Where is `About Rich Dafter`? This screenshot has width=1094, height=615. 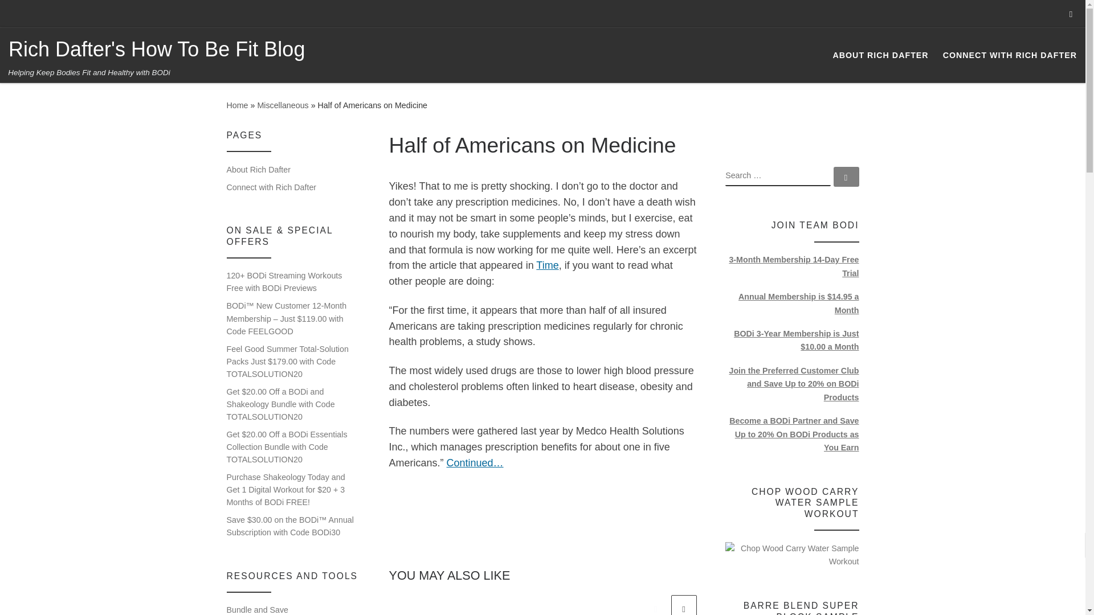 About Rich Dafter is located at coordinates (259, 170).